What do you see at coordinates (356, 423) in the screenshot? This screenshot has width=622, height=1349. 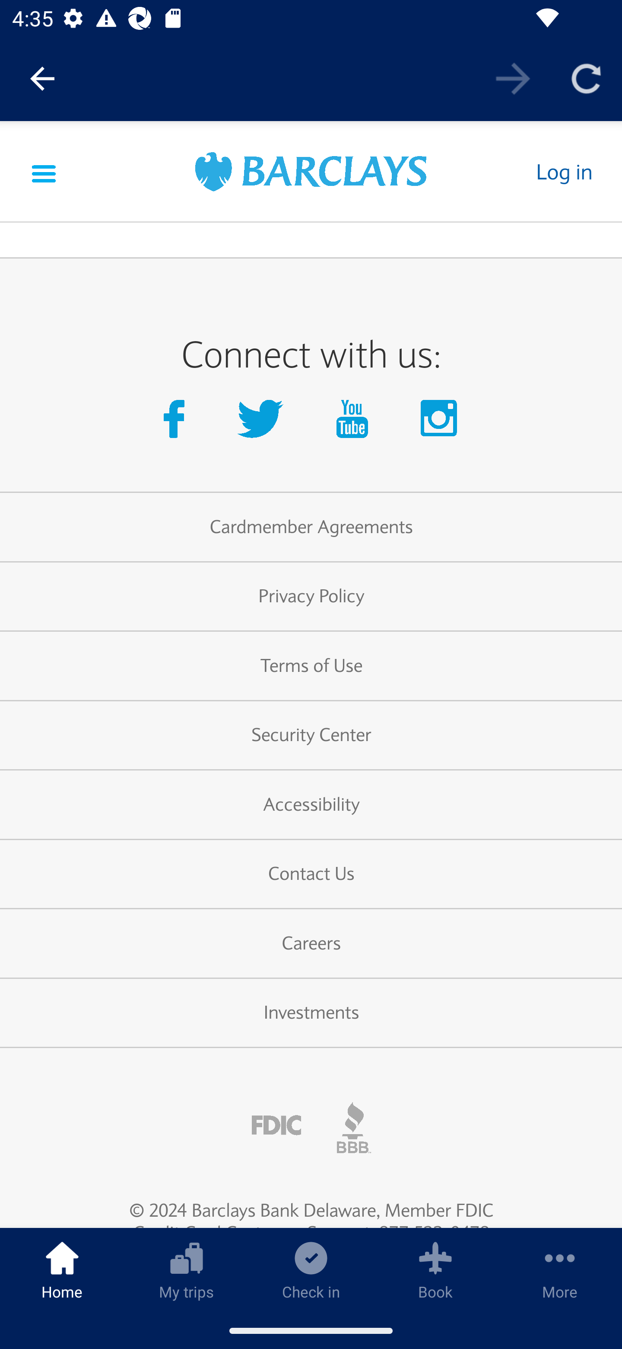 I see `Watch Barclays US videos on YouTube` at bounding box center [356, 423].